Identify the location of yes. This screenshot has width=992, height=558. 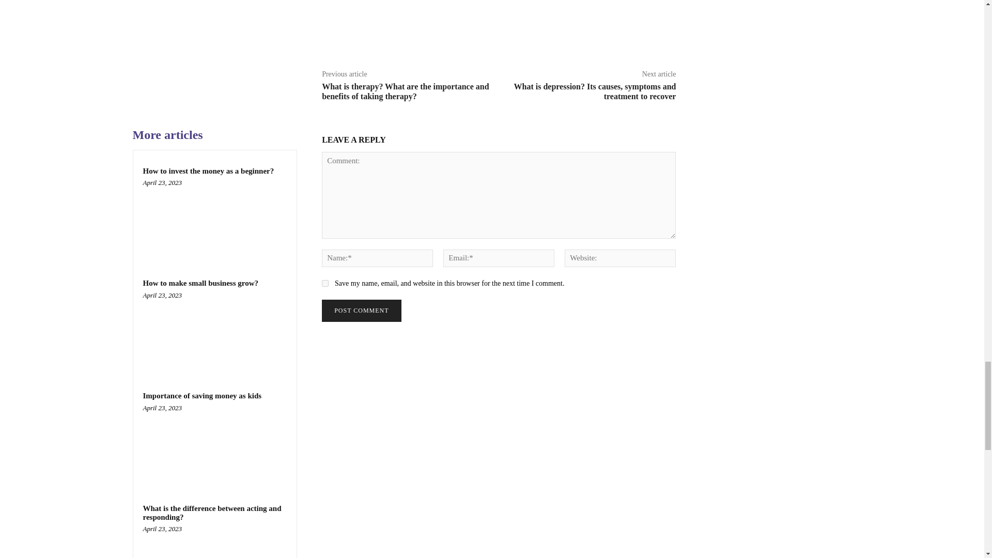
(324, 283).